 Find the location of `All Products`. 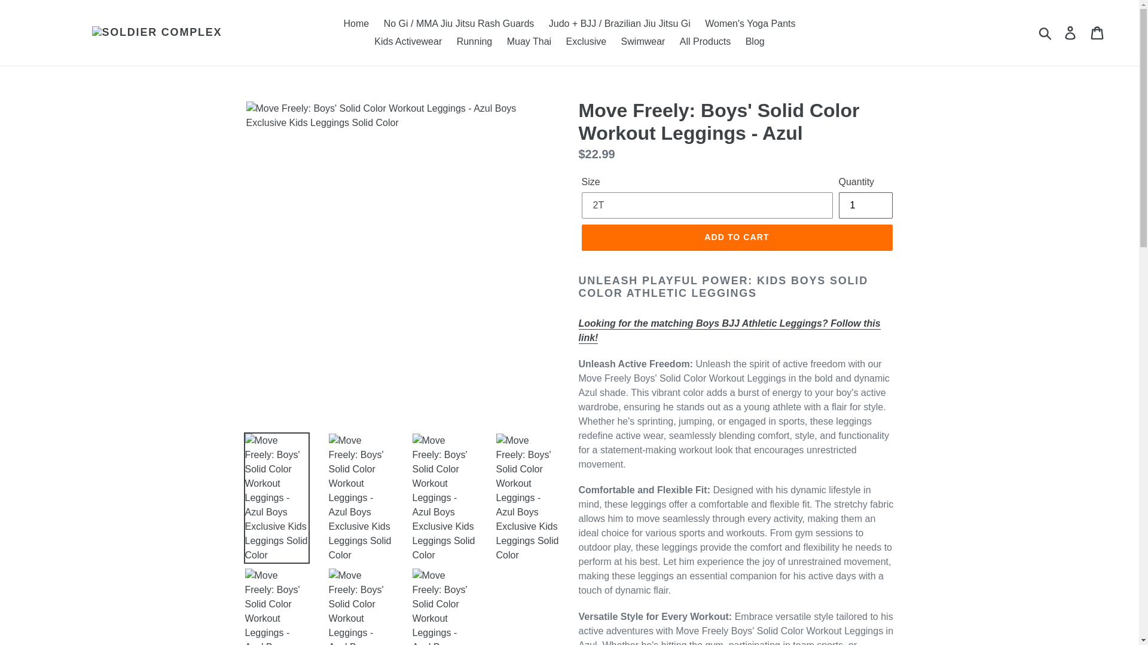

All Products is located at coordinates (706, 42).